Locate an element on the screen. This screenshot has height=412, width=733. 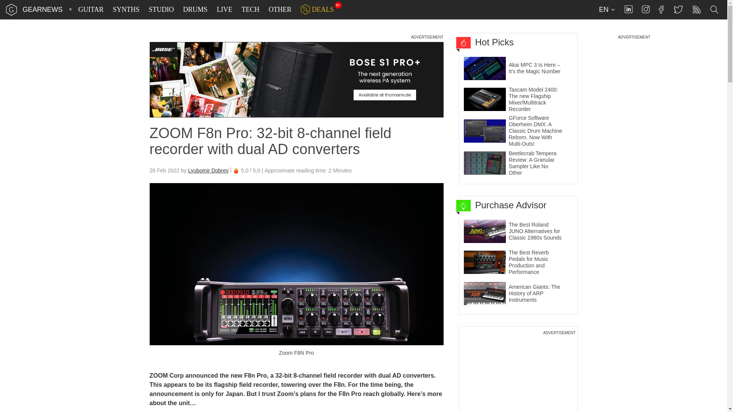
LinkedIn is located at coordinates (628, 9).